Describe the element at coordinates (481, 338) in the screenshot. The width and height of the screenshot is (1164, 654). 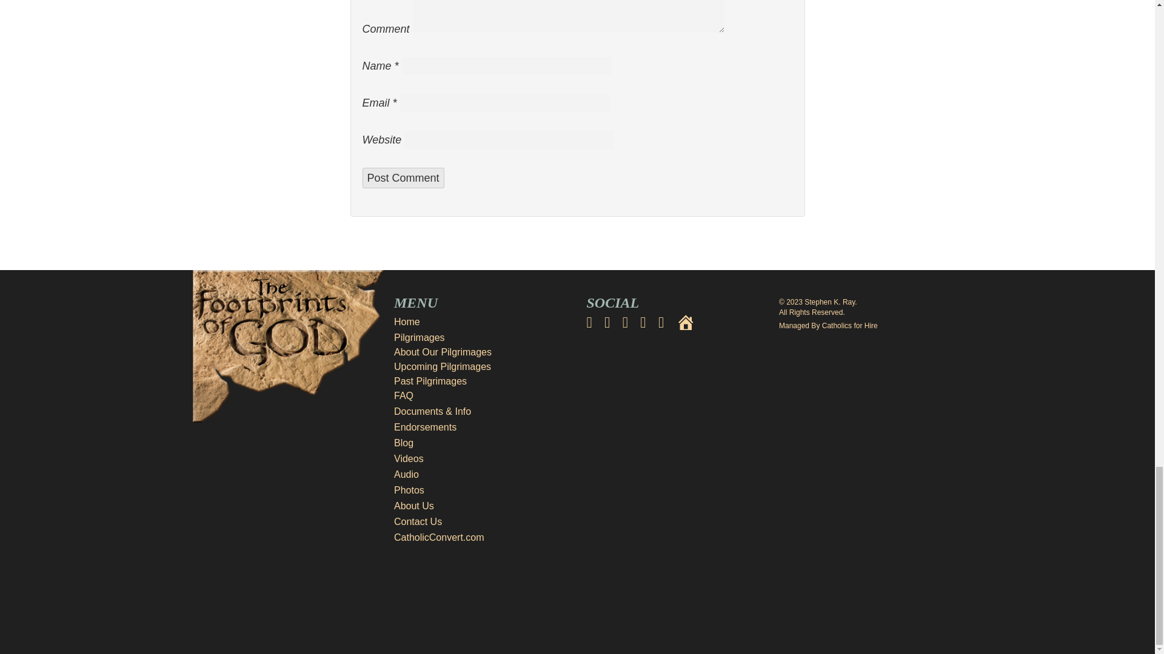
I see `Pilgrimages` at that location.